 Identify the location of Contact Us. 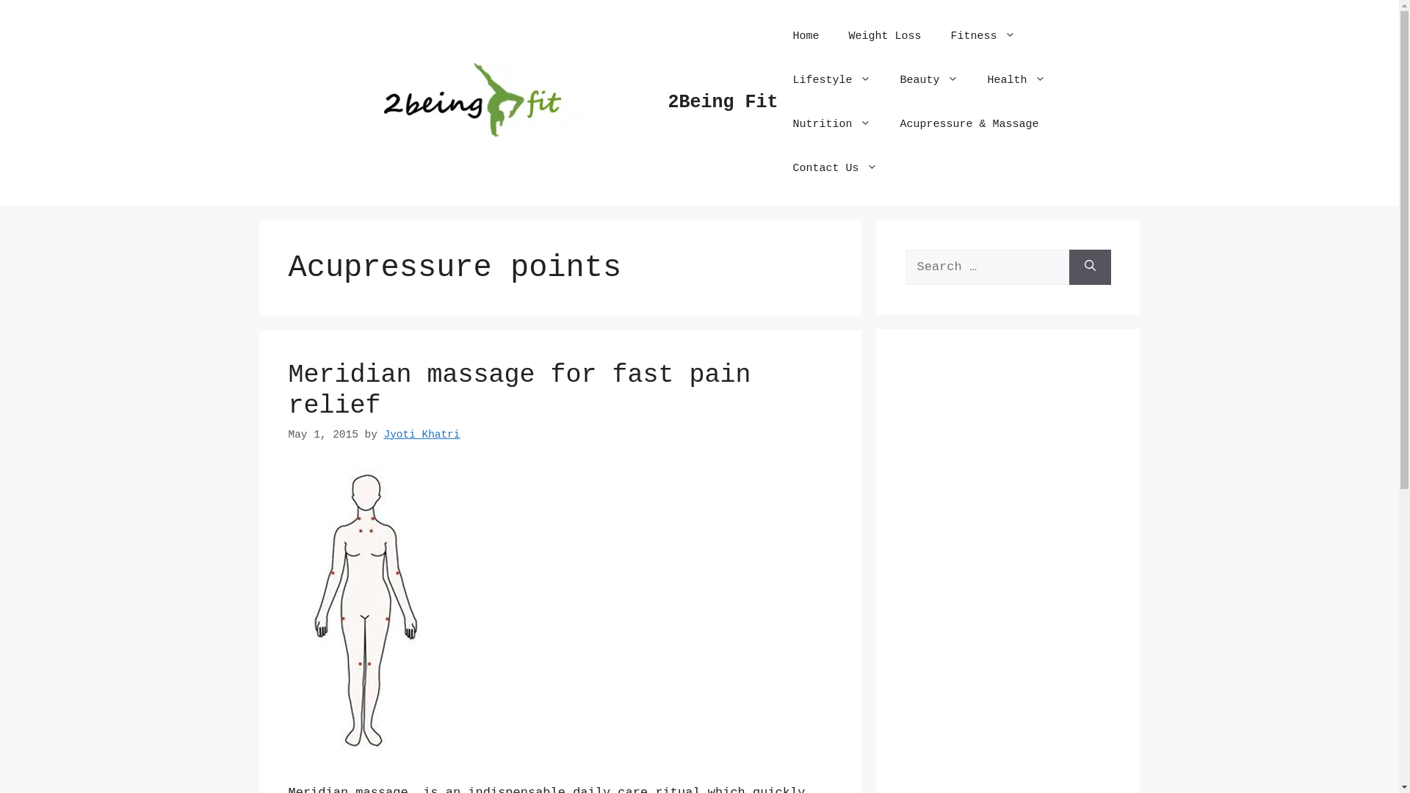
(836, 169).